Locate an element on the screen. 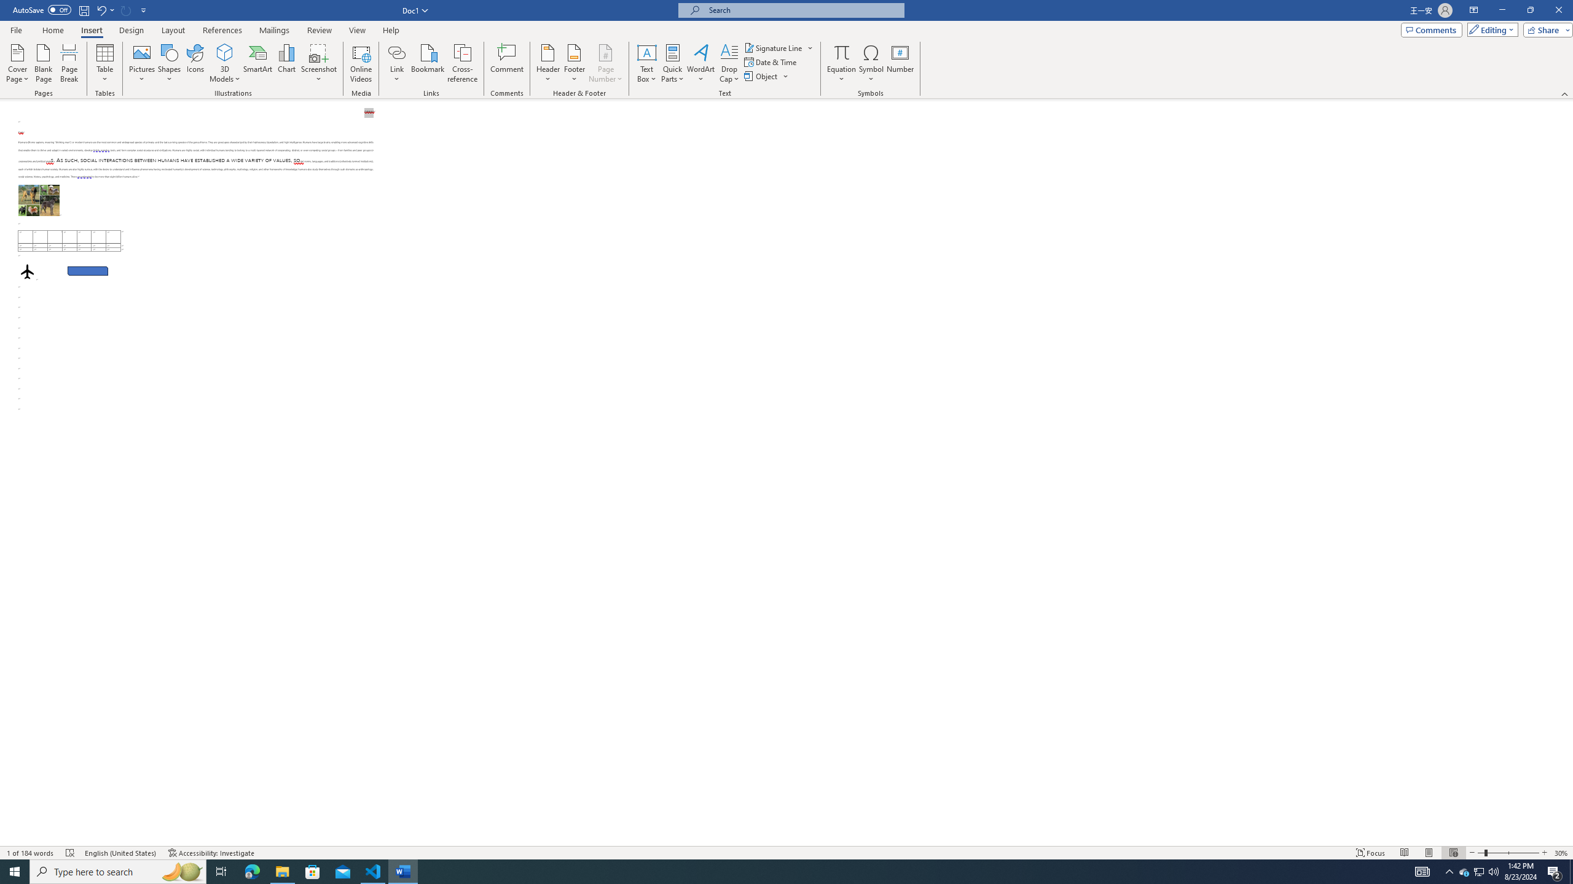 The image size is (1573, 884). Icons is located at coordinates (194, 63).